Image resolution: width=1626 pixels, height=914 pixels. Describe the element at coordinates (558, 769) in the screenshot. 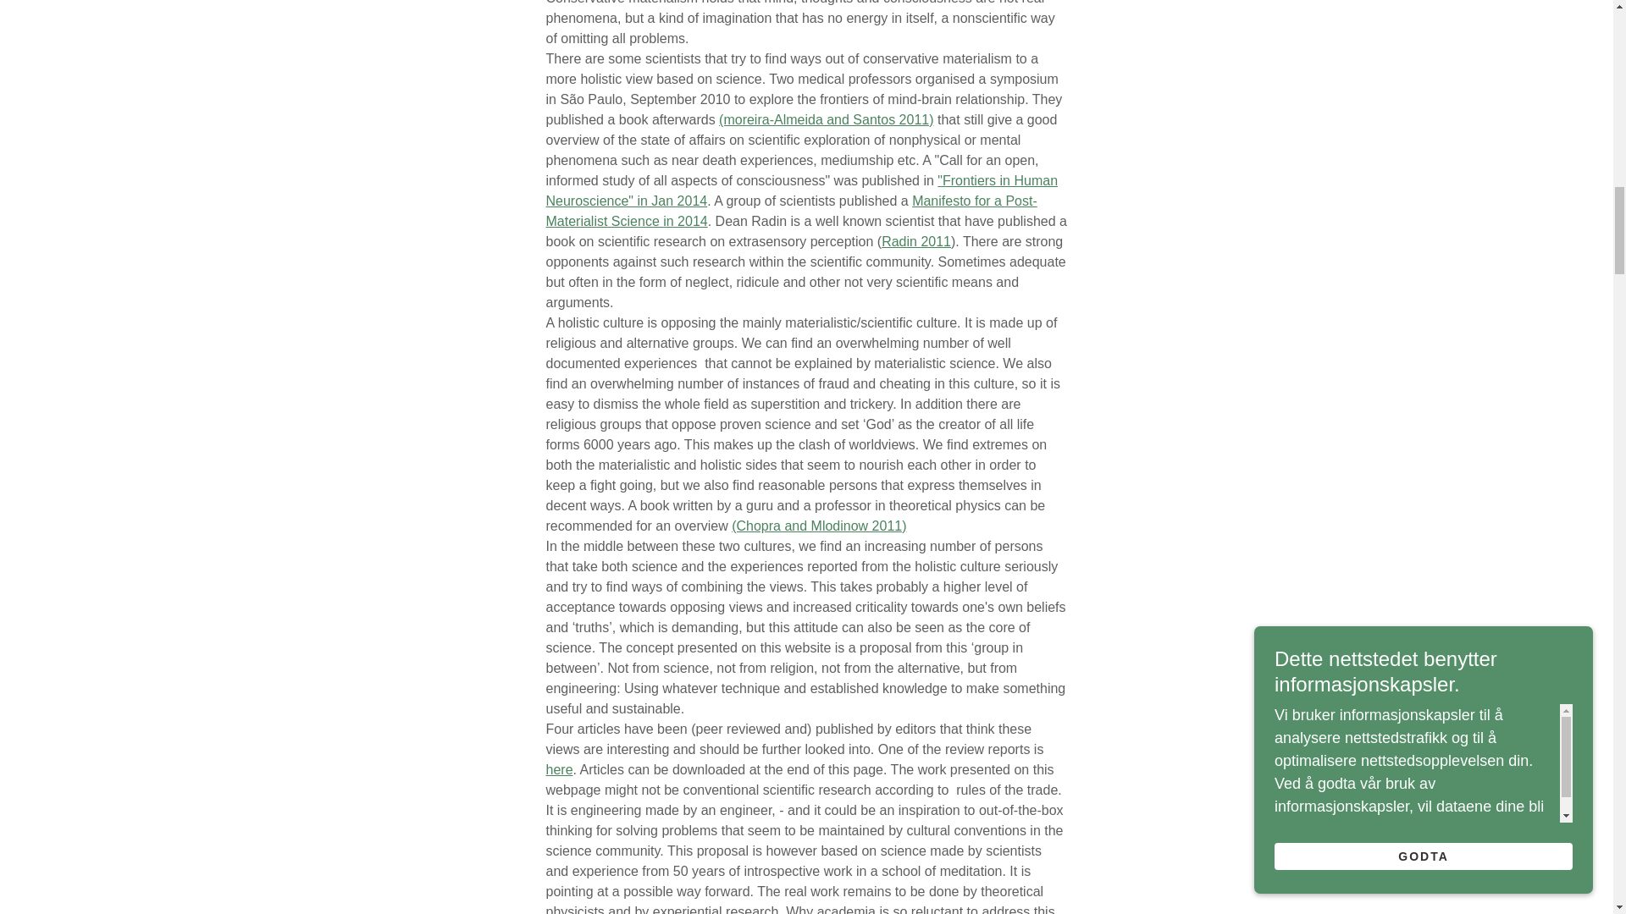

I see `here` at that location.